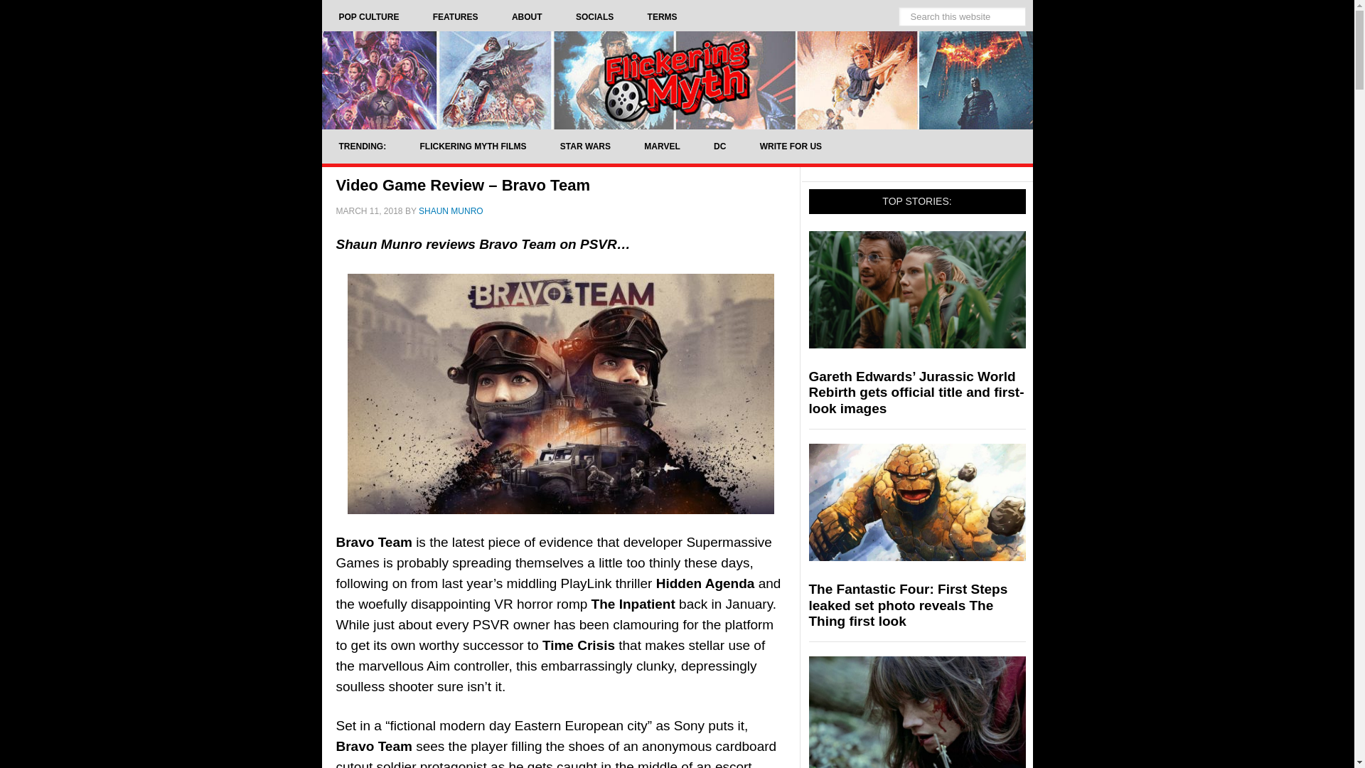 Image resolution: width=1365 pixels, height=768 pixels. I want to click on DC, so click(719, 146).